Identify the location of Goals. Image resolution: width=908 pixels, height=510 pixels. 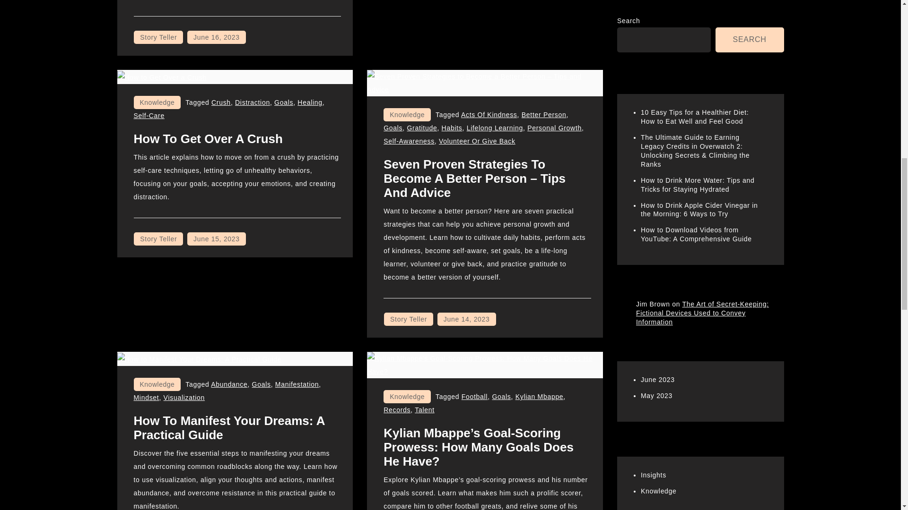
(284, 102).